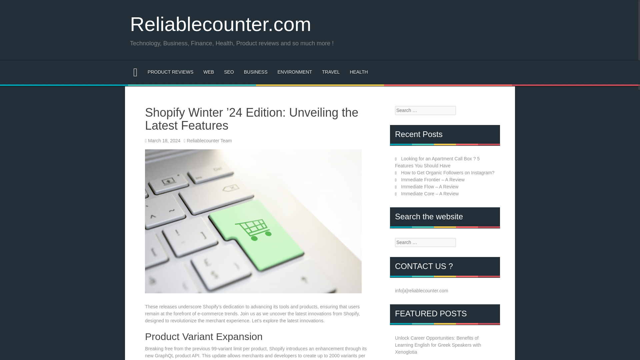 Image resolution: width=640 pixels, height=360 pixels. Describe the element at coordinates (209, 72) in the screenshot. I see `WEB` at that location.